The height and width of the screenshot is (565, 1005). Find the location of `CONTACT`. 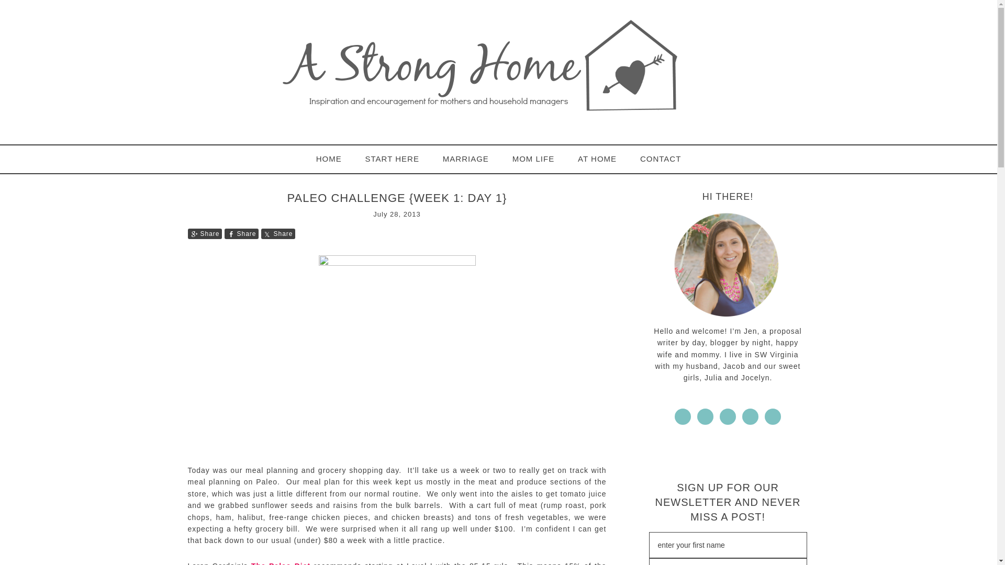

CONTACT is located at coordinates (661, 159).